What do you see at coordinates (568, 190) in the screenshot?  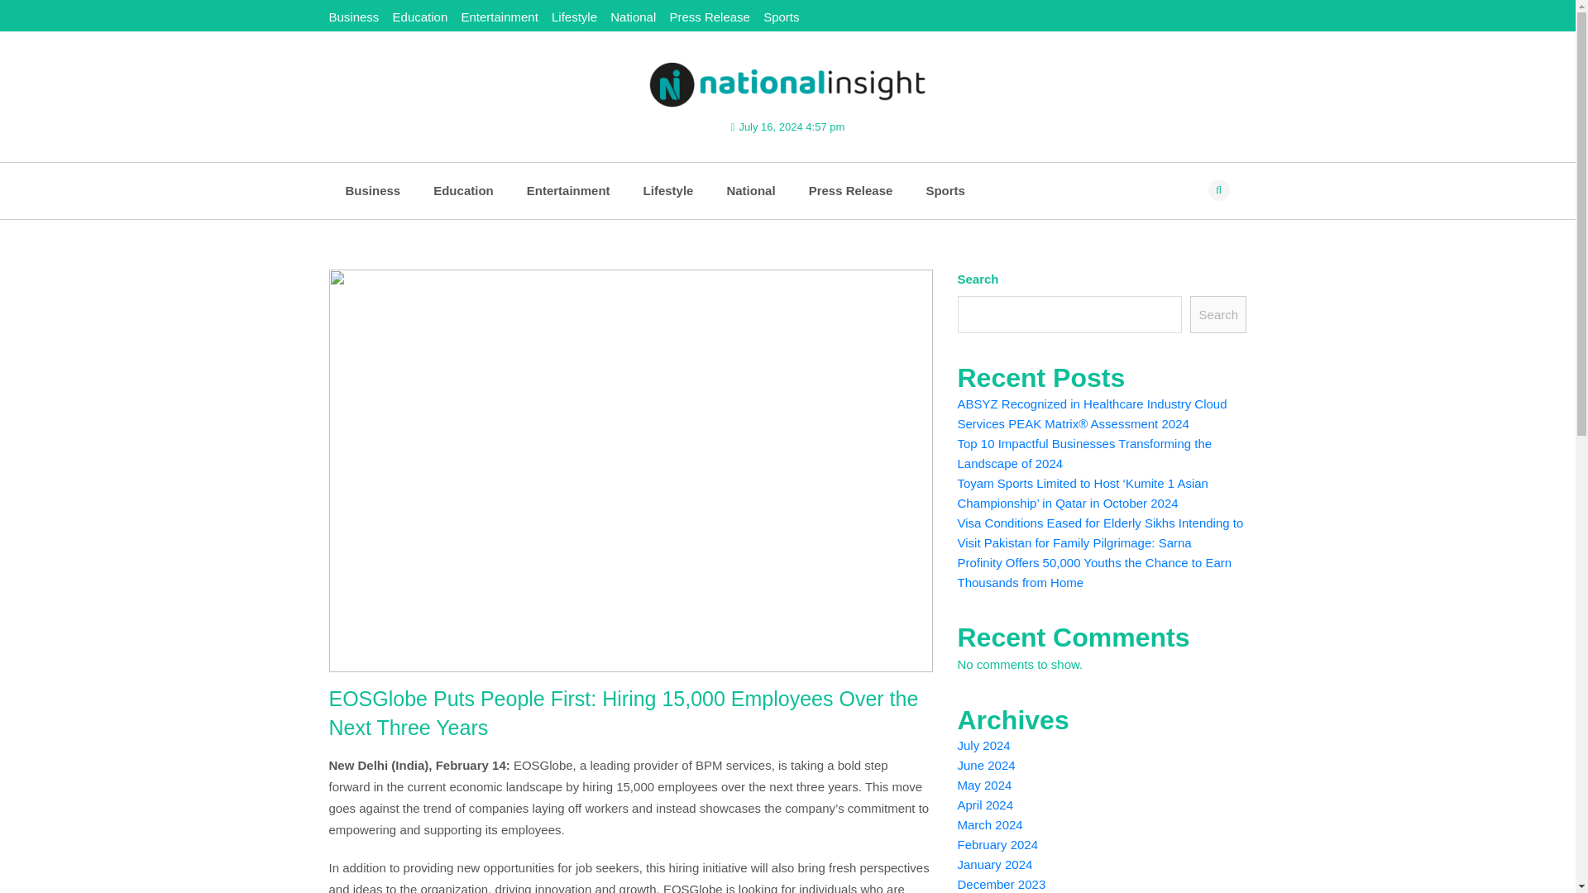 I see `Entertainment` at bounding box center [568, 190].